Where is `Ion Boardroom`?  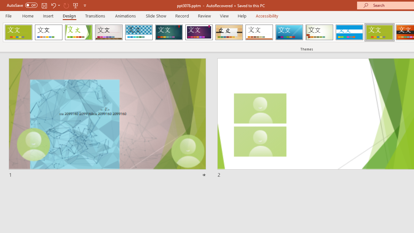
Ion Boardroom is located at coordinates (199, 32).